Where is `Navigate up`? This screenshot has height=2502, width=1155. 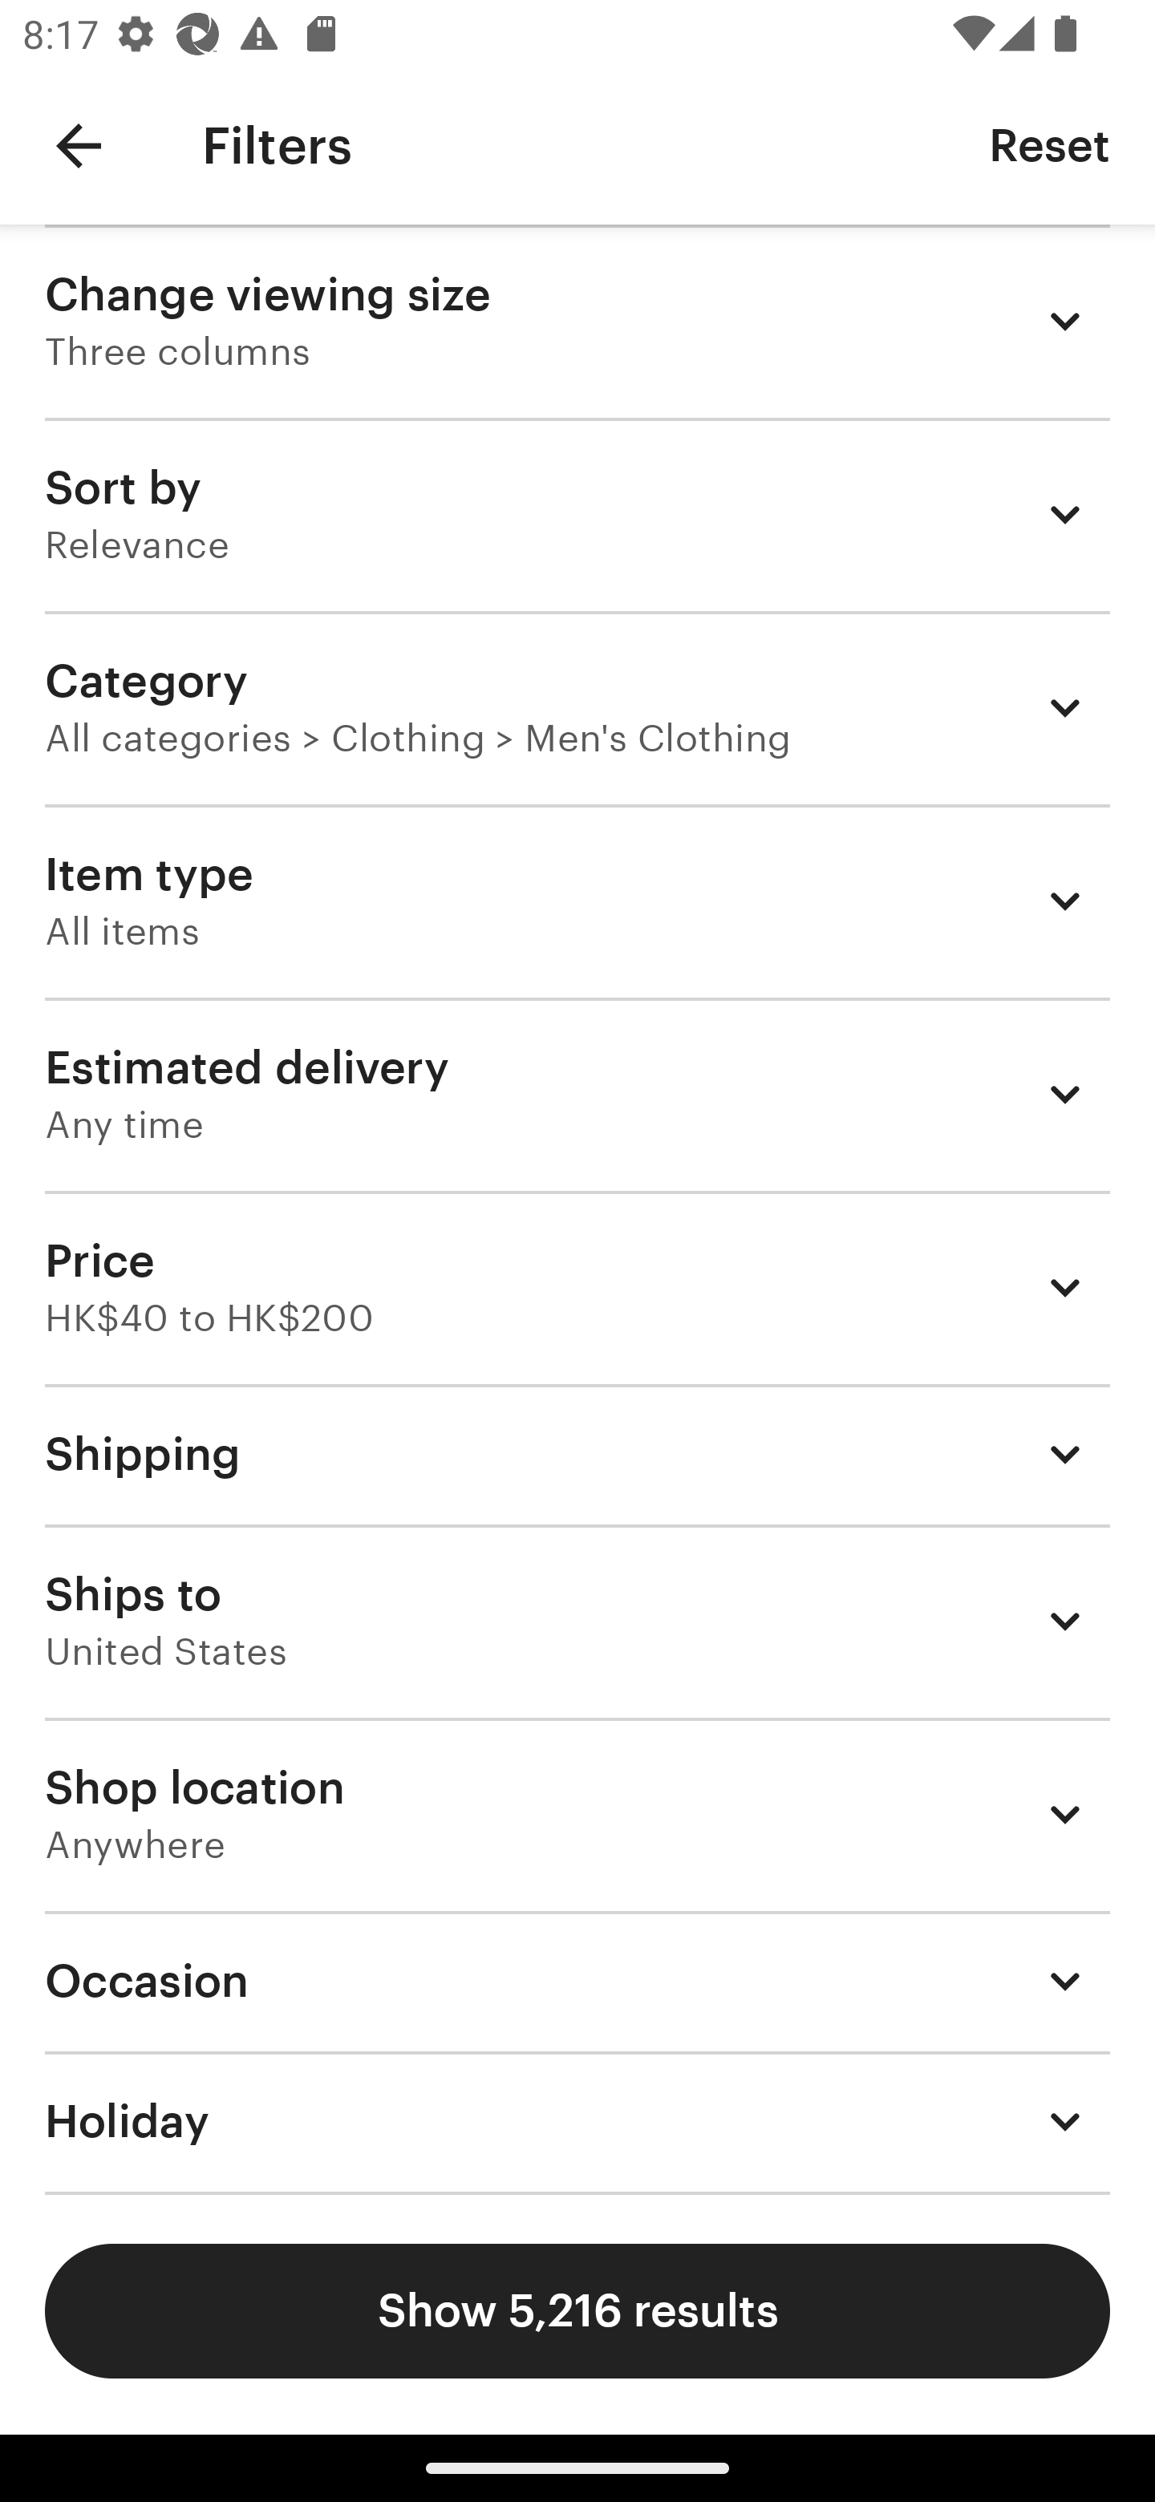
Navigate up is located at coordinates (79, 146).